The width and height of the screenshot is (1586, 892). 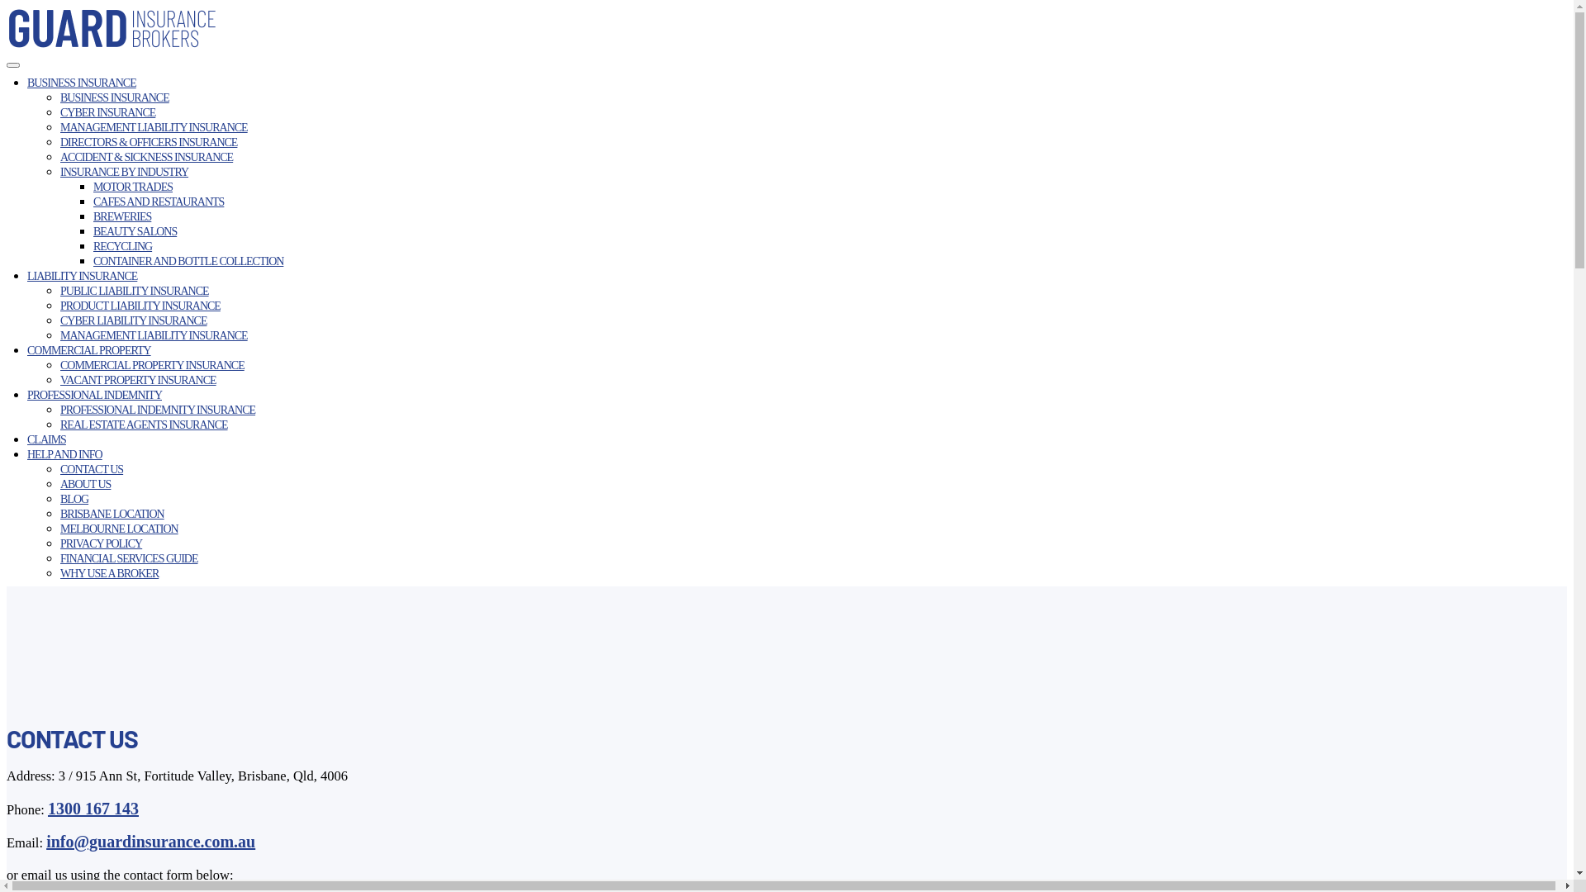 I want to click on MANAGEMENT LIABILITY INSURANCE, so click(x=154, y=335).